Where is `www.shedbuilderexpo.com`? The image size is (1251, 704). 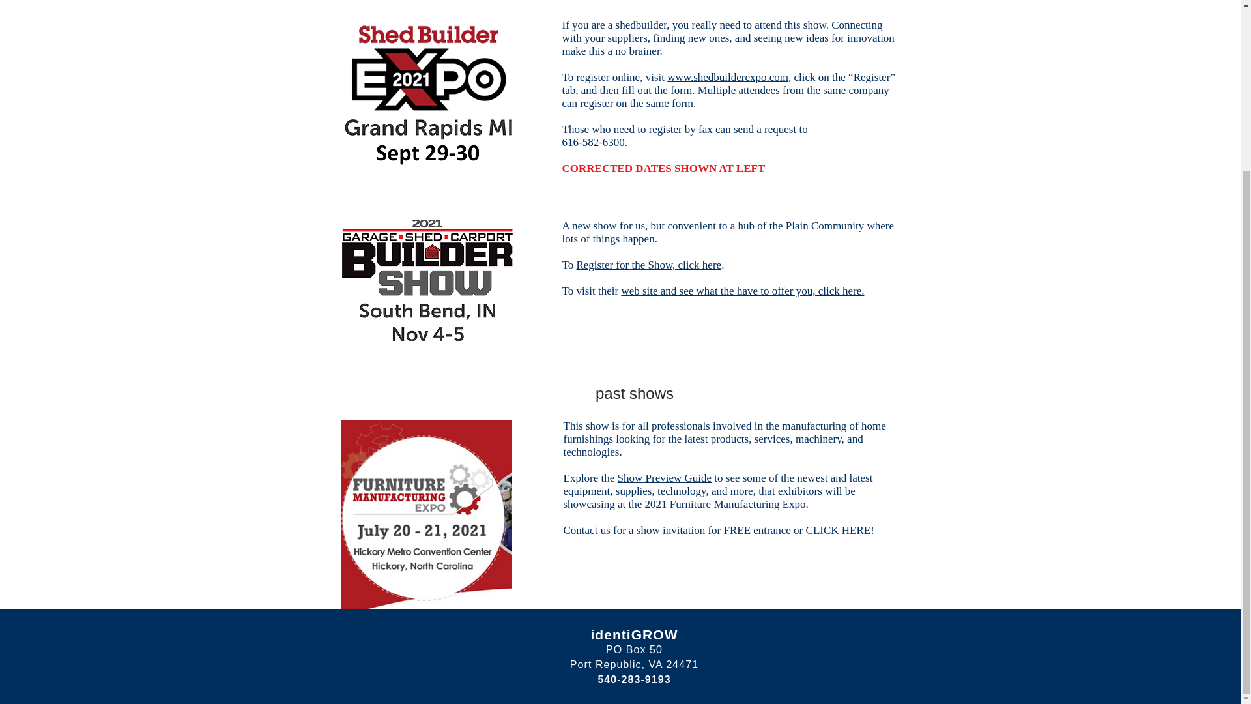 www.shedbuilderexpo.com is located at coordinates (727, 77).